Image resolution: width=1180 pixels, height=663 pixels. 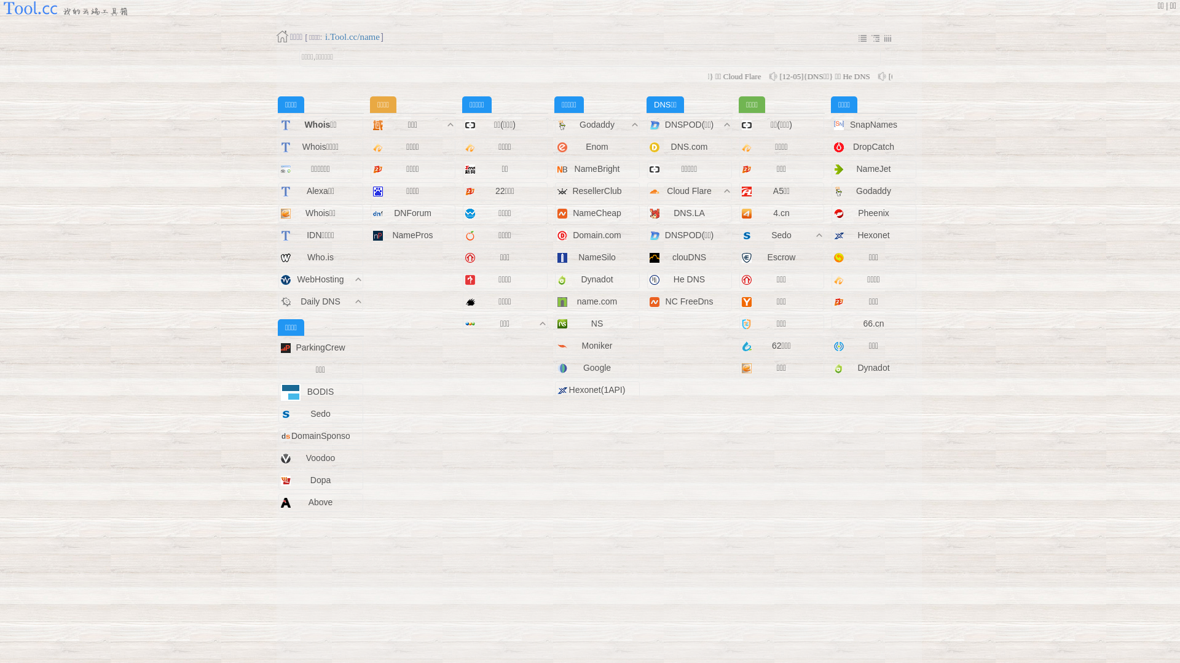 What do you see at coordinates (874, 191) in the screenshot?
I see `Godaddy` at bounding box center [874, 191].